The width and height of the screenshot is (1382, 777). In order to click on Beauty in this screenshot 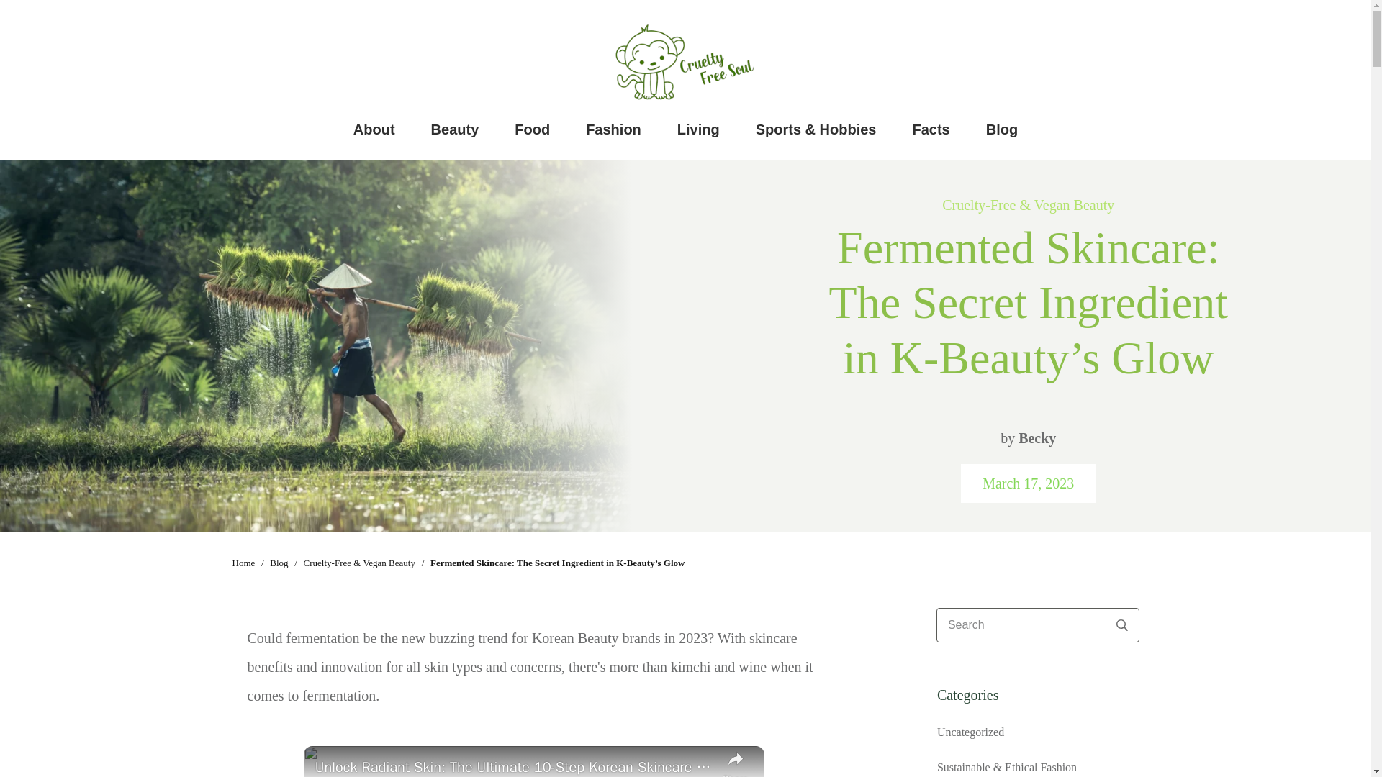, I will do `click(455, 129)`.